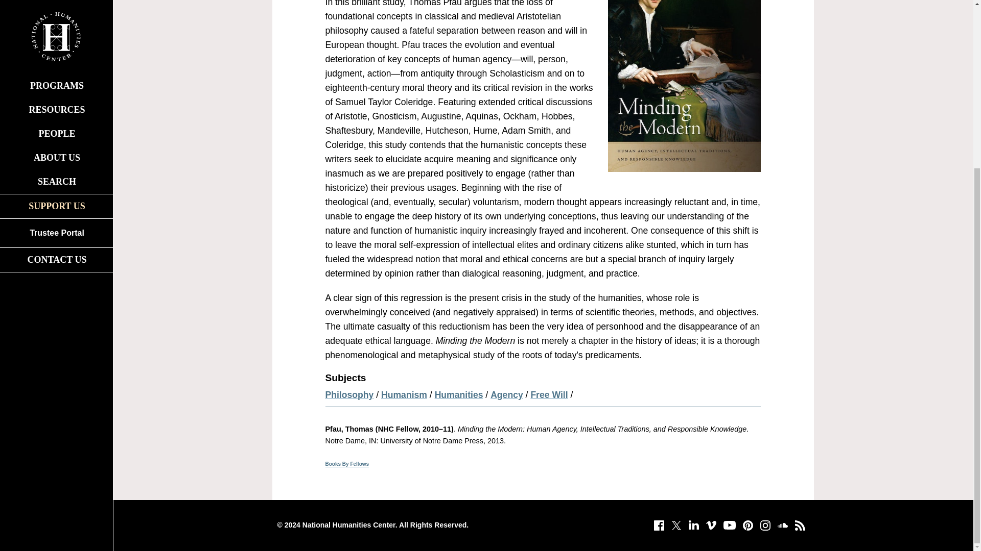 The width and height of the screenshot is (981, 551). What do you see at coordinates (675, 525) in the screenshot?
I see `X` at bounding box center [675, 525].